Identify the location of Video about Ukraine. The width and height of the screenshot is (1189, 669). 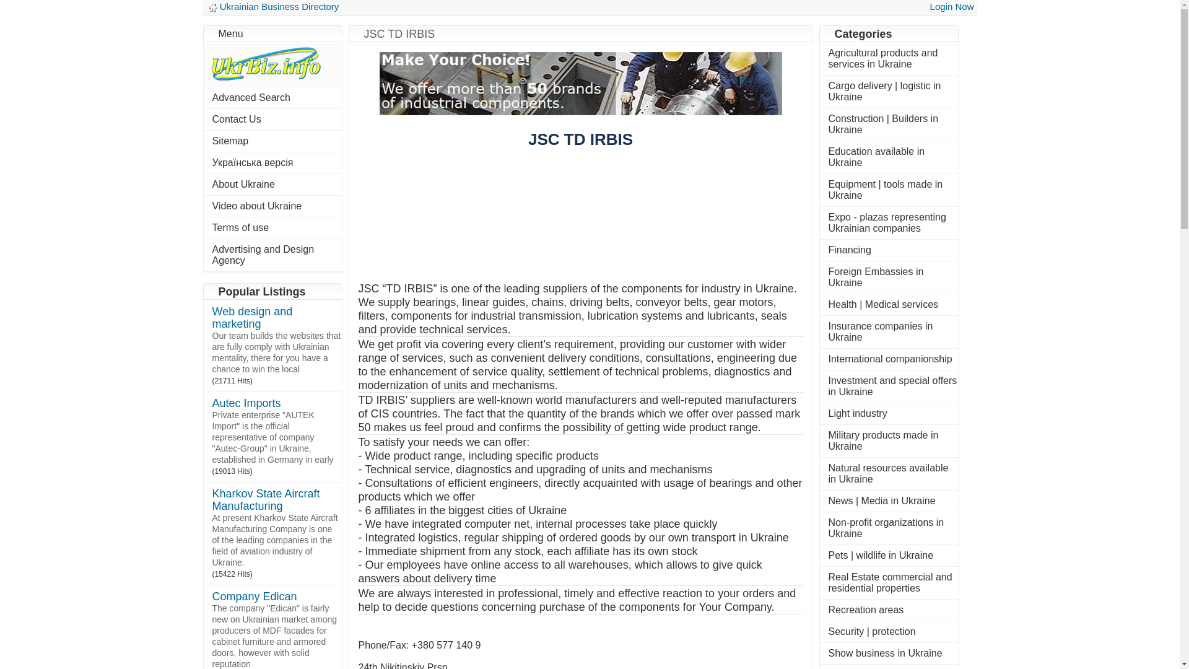
(256, 206).